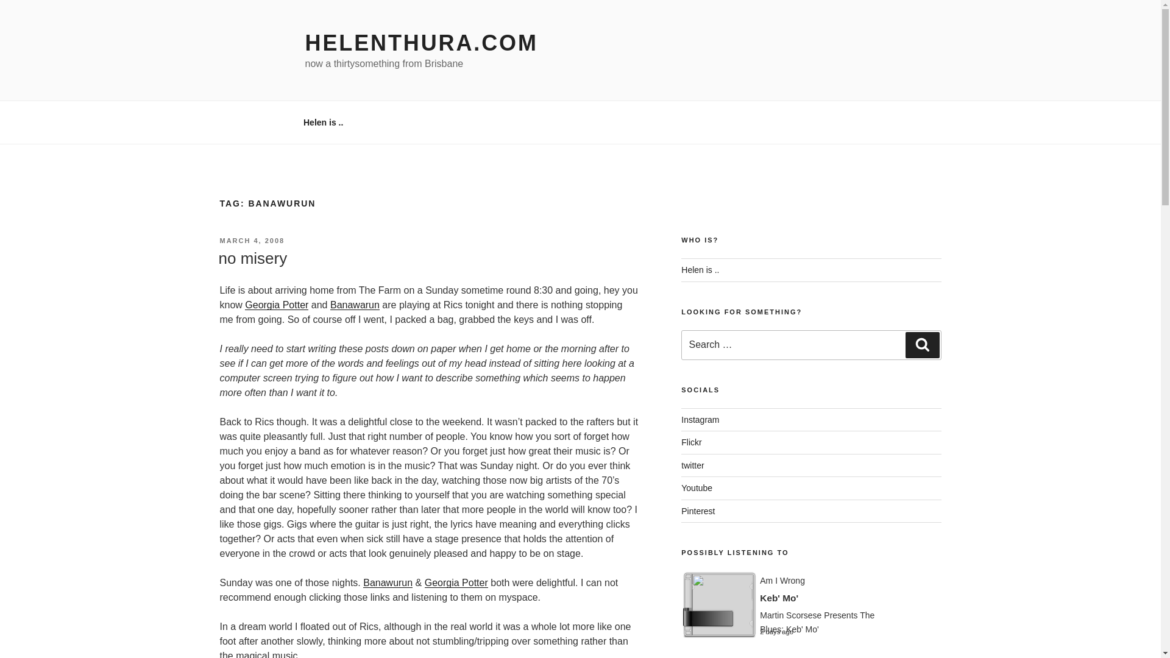  Describe the element at coordinates (388, 582) in the screenshot. I see `Banawurun` at that location.